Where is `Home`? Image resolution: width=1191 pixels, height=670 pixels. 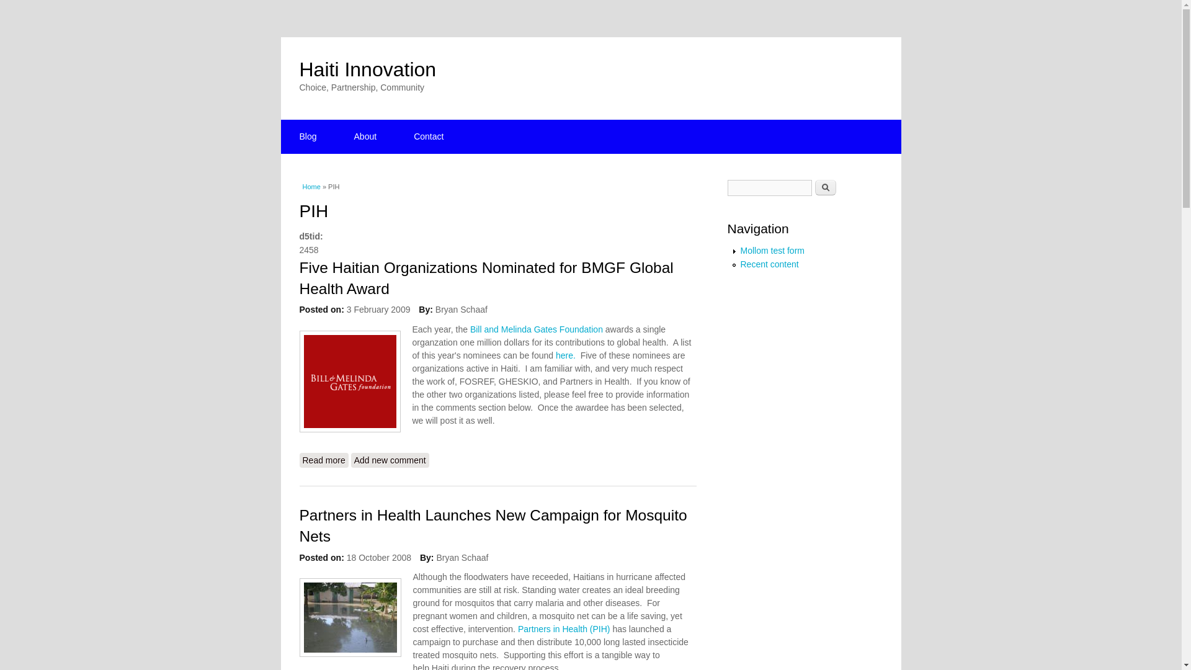
Home is located at coordinates (367, 69).